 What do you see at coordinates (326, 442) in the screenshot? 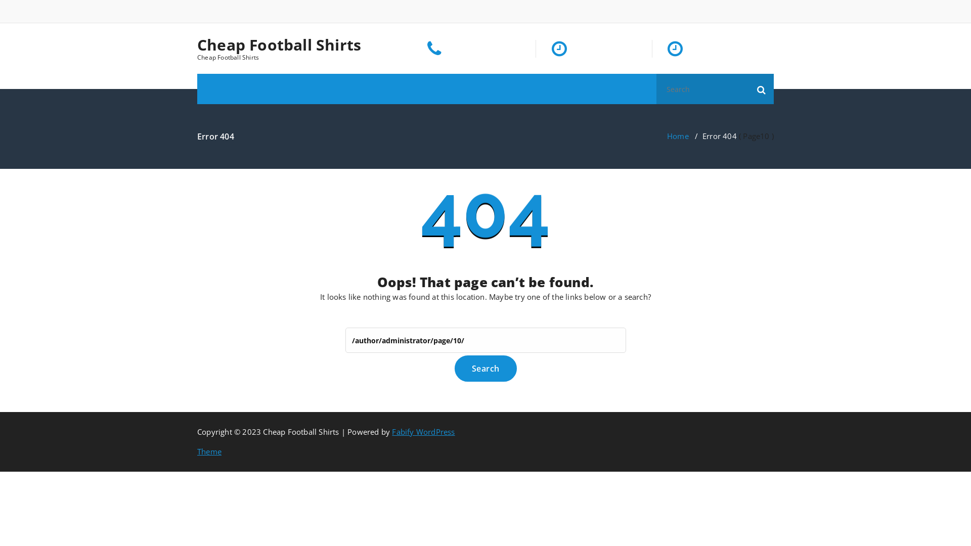
I see `Fabify WordPress Theme` at bounding box center [326, 442].